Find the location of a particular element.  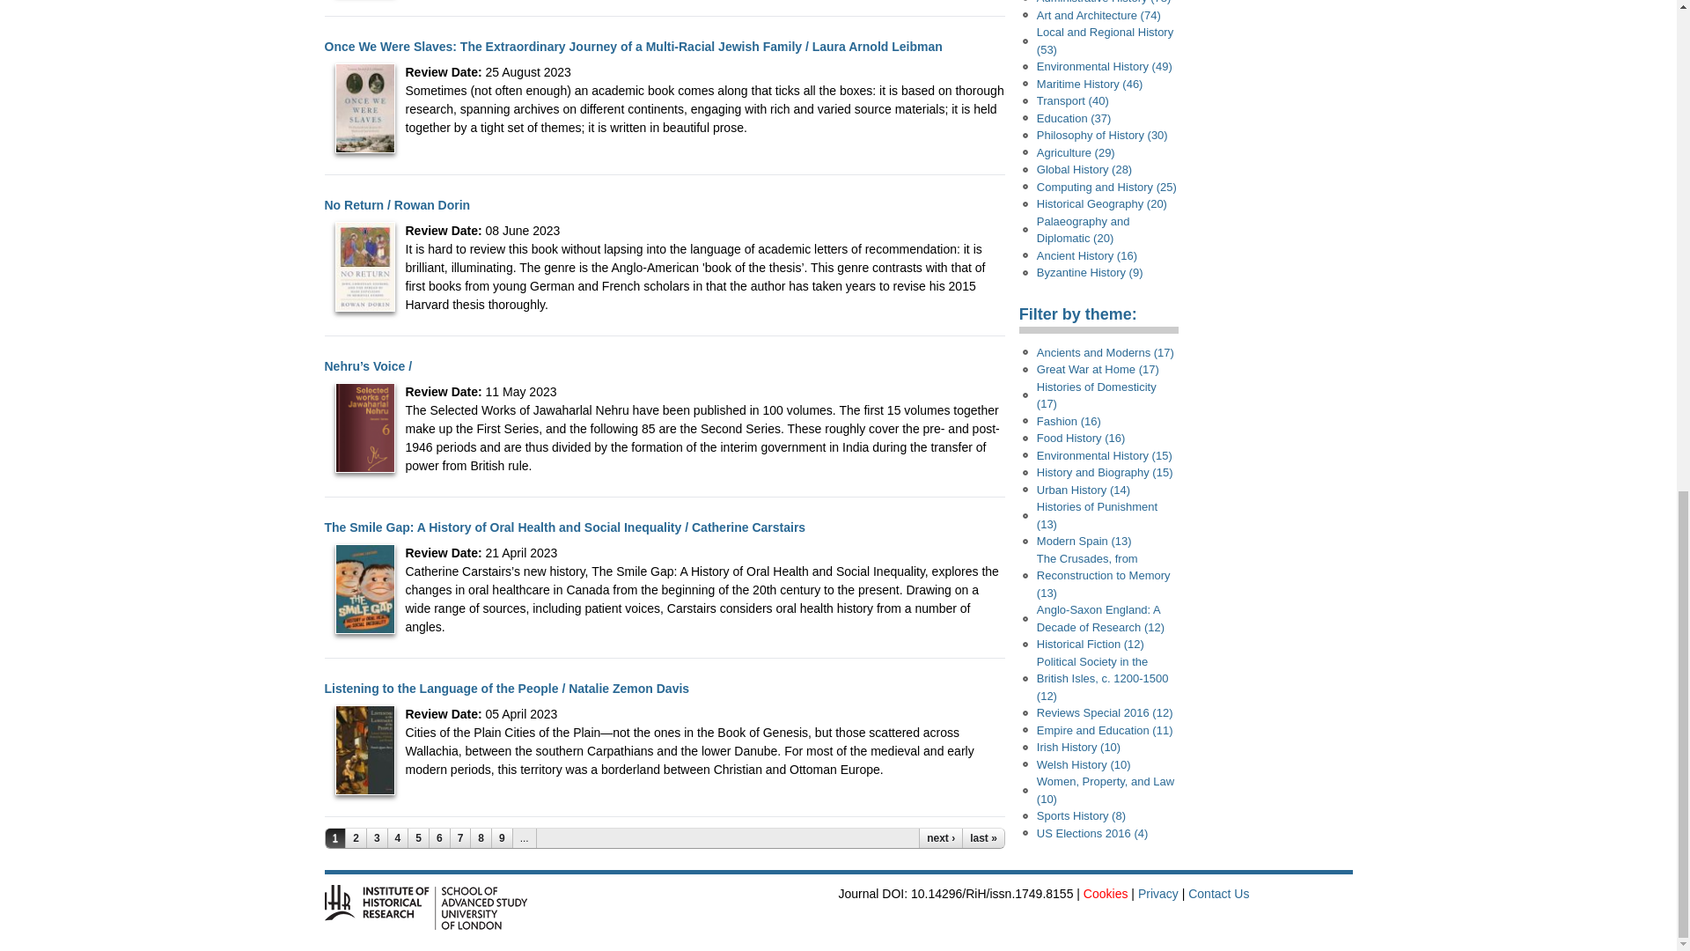

7 is located at coordinates (461, 838).